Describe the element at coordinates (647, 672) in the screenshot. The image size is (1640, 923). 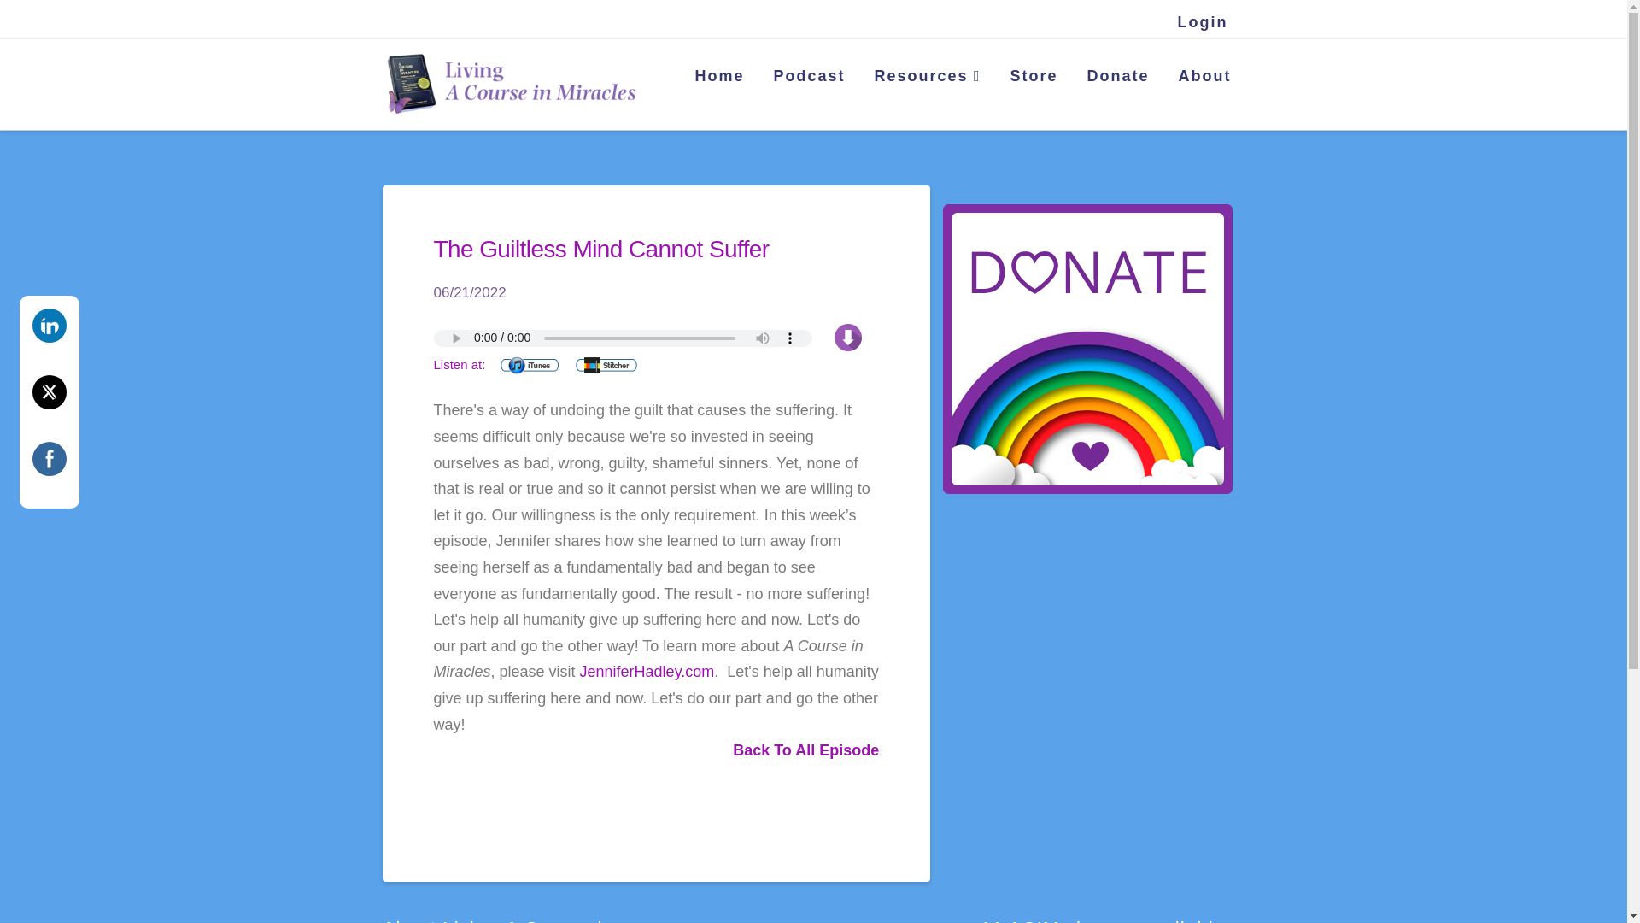
I see `JenniferHadley.com` at that location.